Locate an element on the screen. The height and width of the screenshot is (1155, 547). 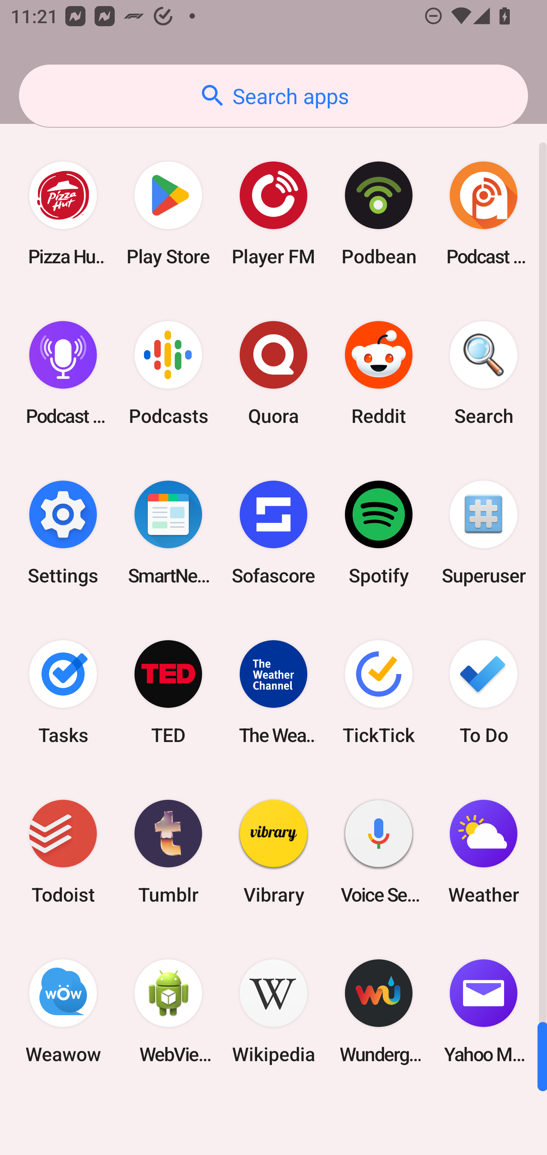
Voice Search is located at coordinates (378, 852).